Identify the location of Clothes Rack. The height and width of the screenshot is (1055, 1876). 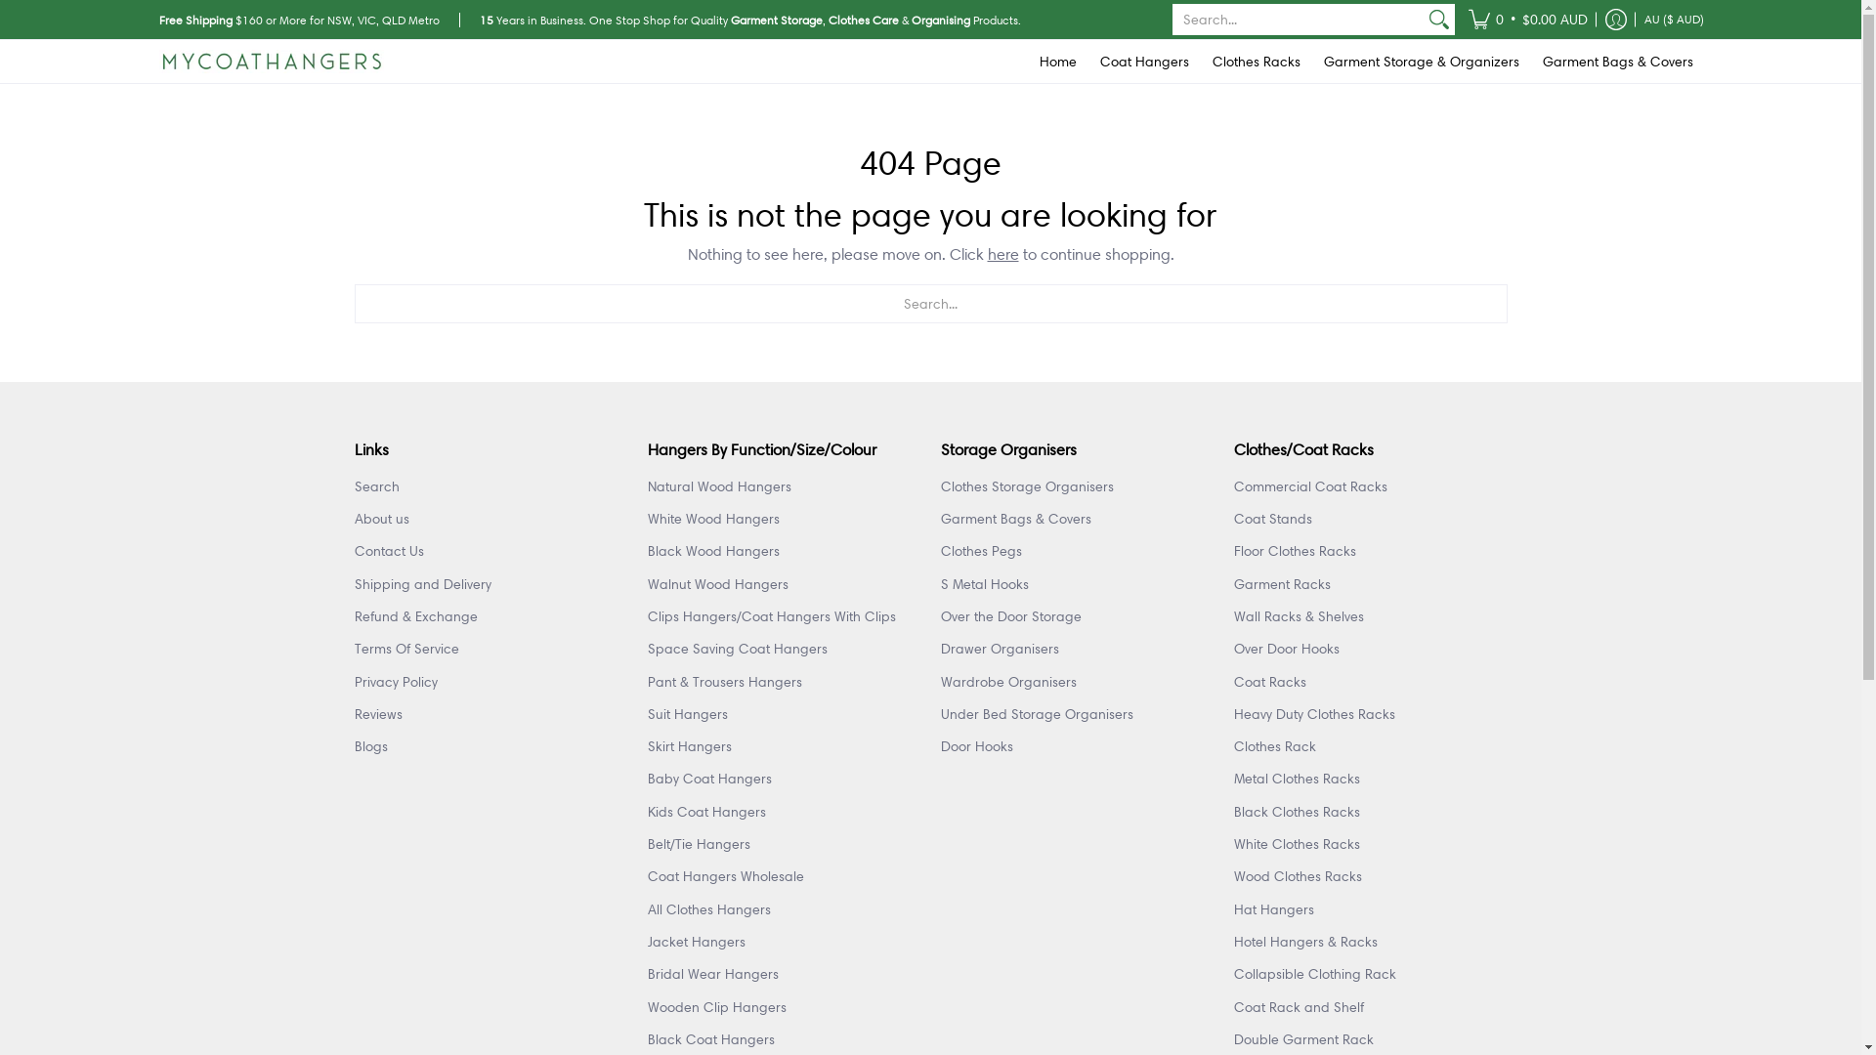
(1274, 746).